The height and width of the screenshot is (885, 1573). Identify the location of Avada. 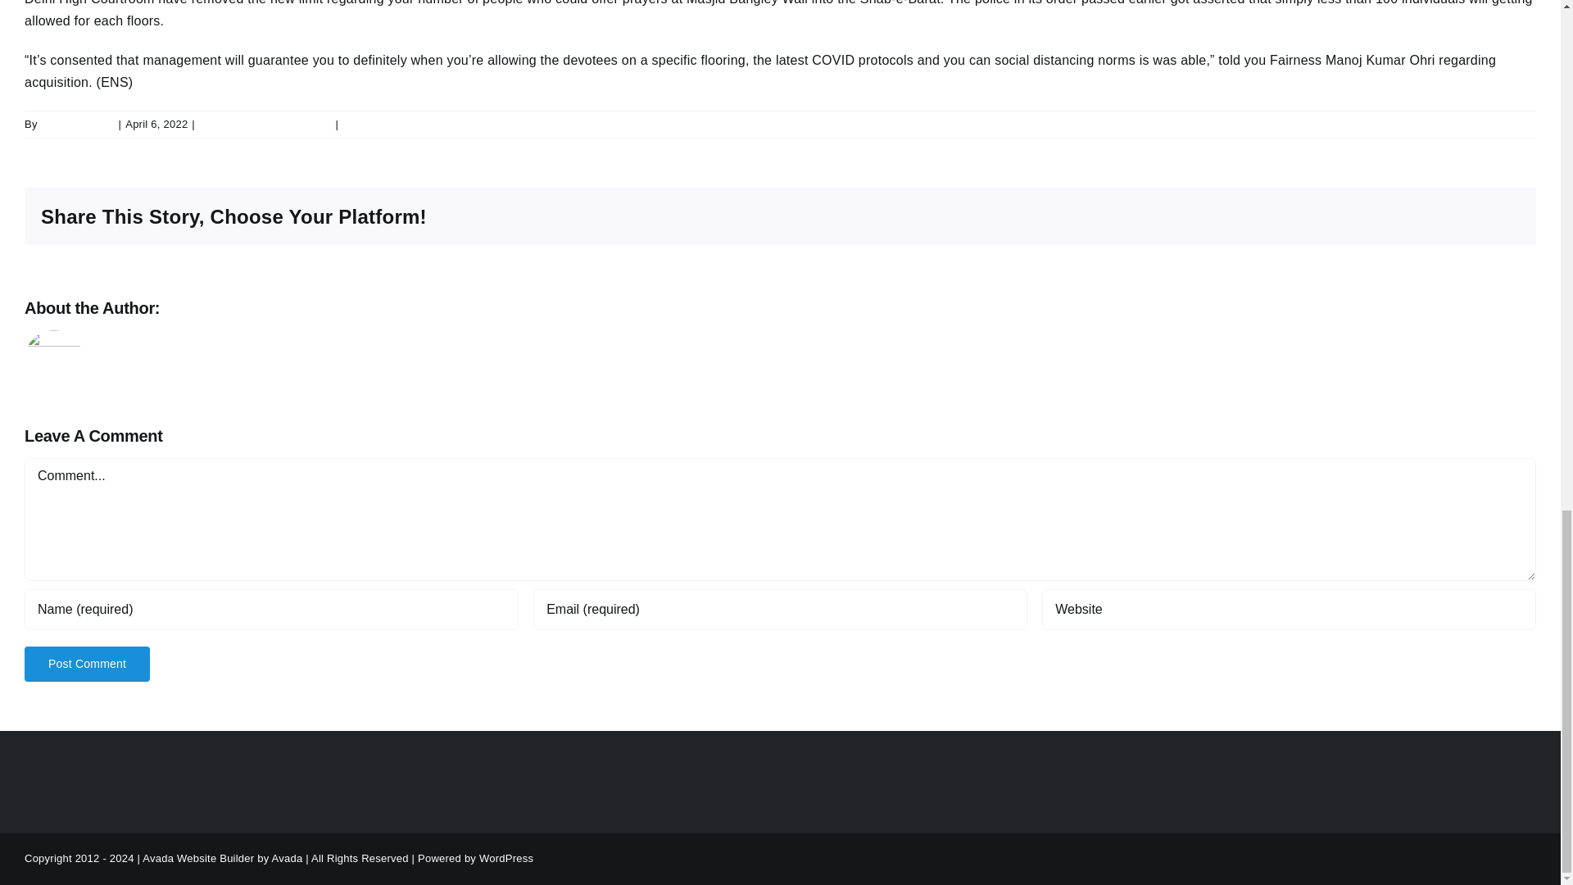
(288, 859).